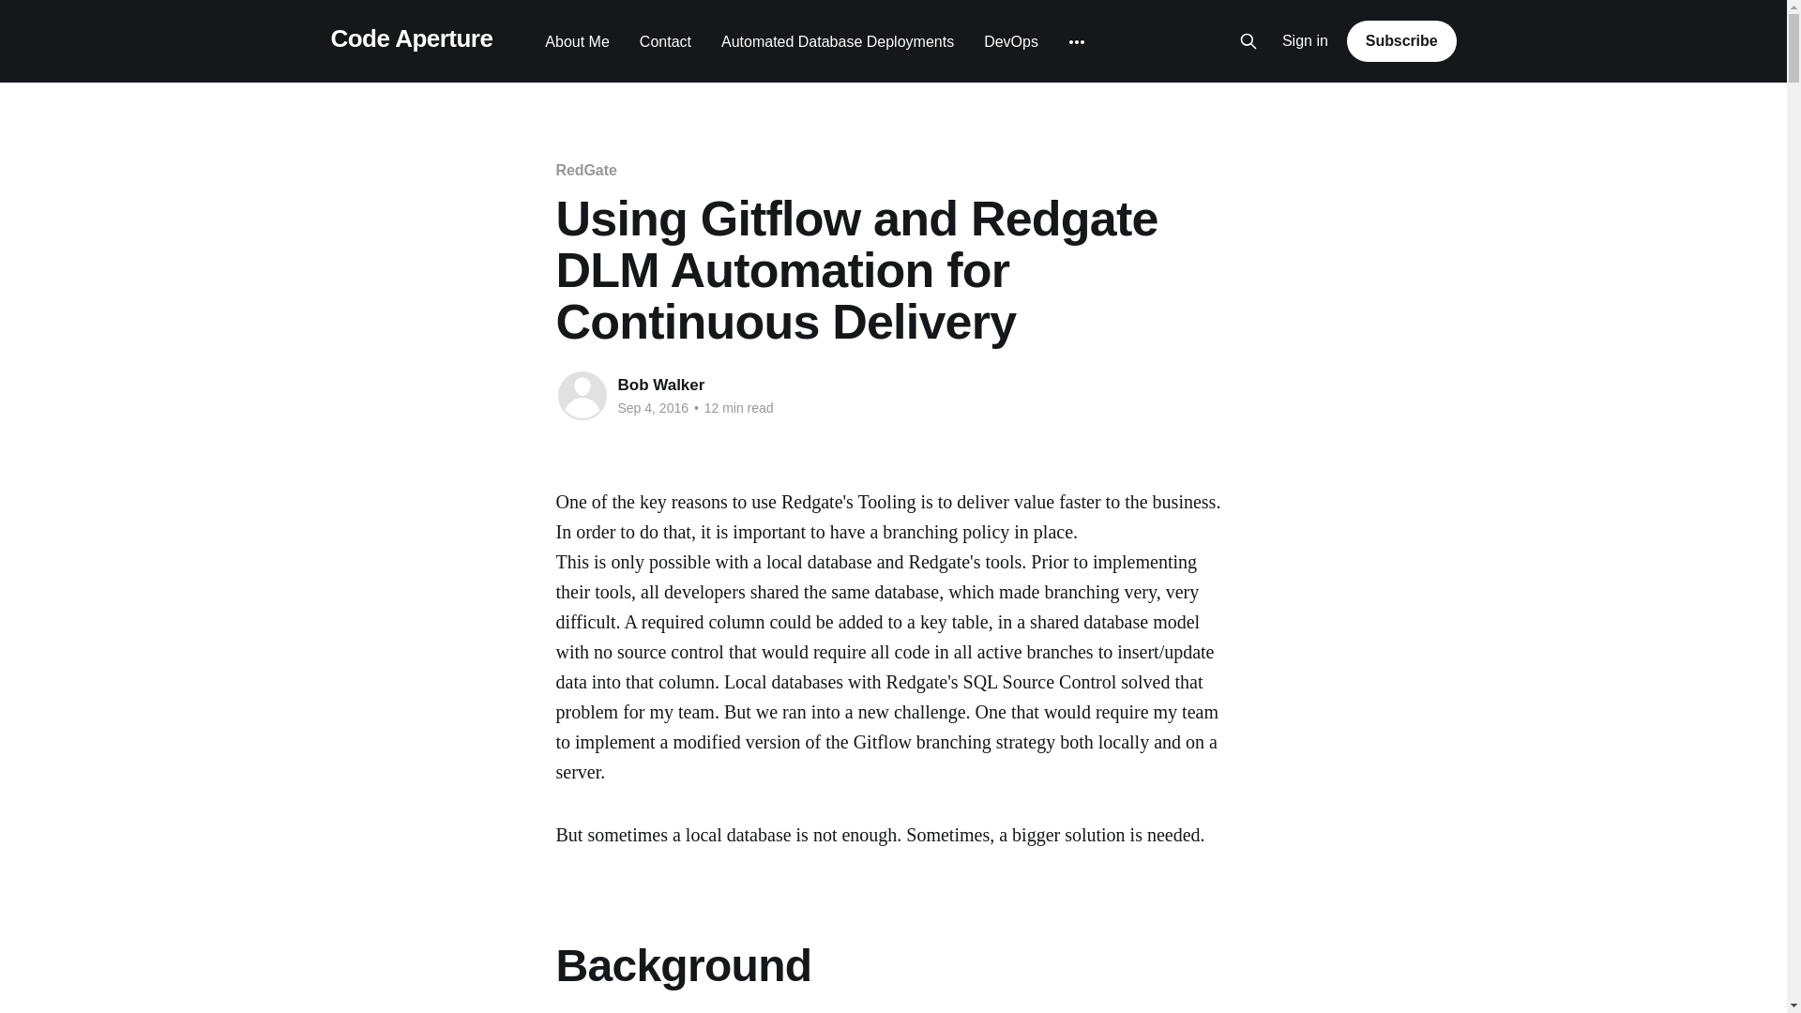 The image size is (1801, 1013). I want to click on Code Aperture, so click(411, 38).